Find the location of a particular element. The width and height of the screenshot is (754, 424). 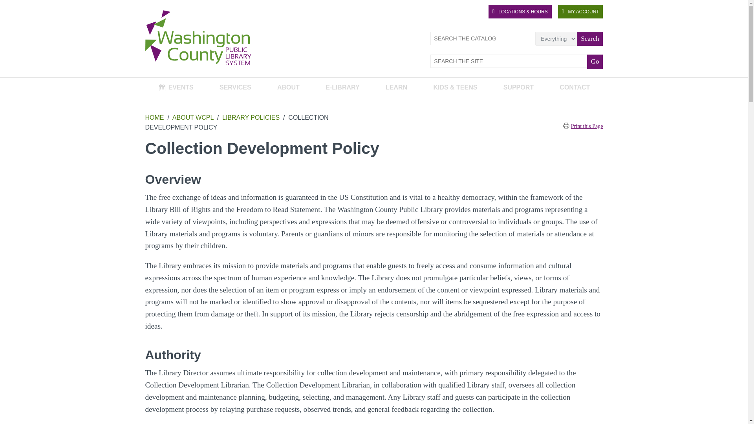

CONTACT is located at coordinates (575, 88).